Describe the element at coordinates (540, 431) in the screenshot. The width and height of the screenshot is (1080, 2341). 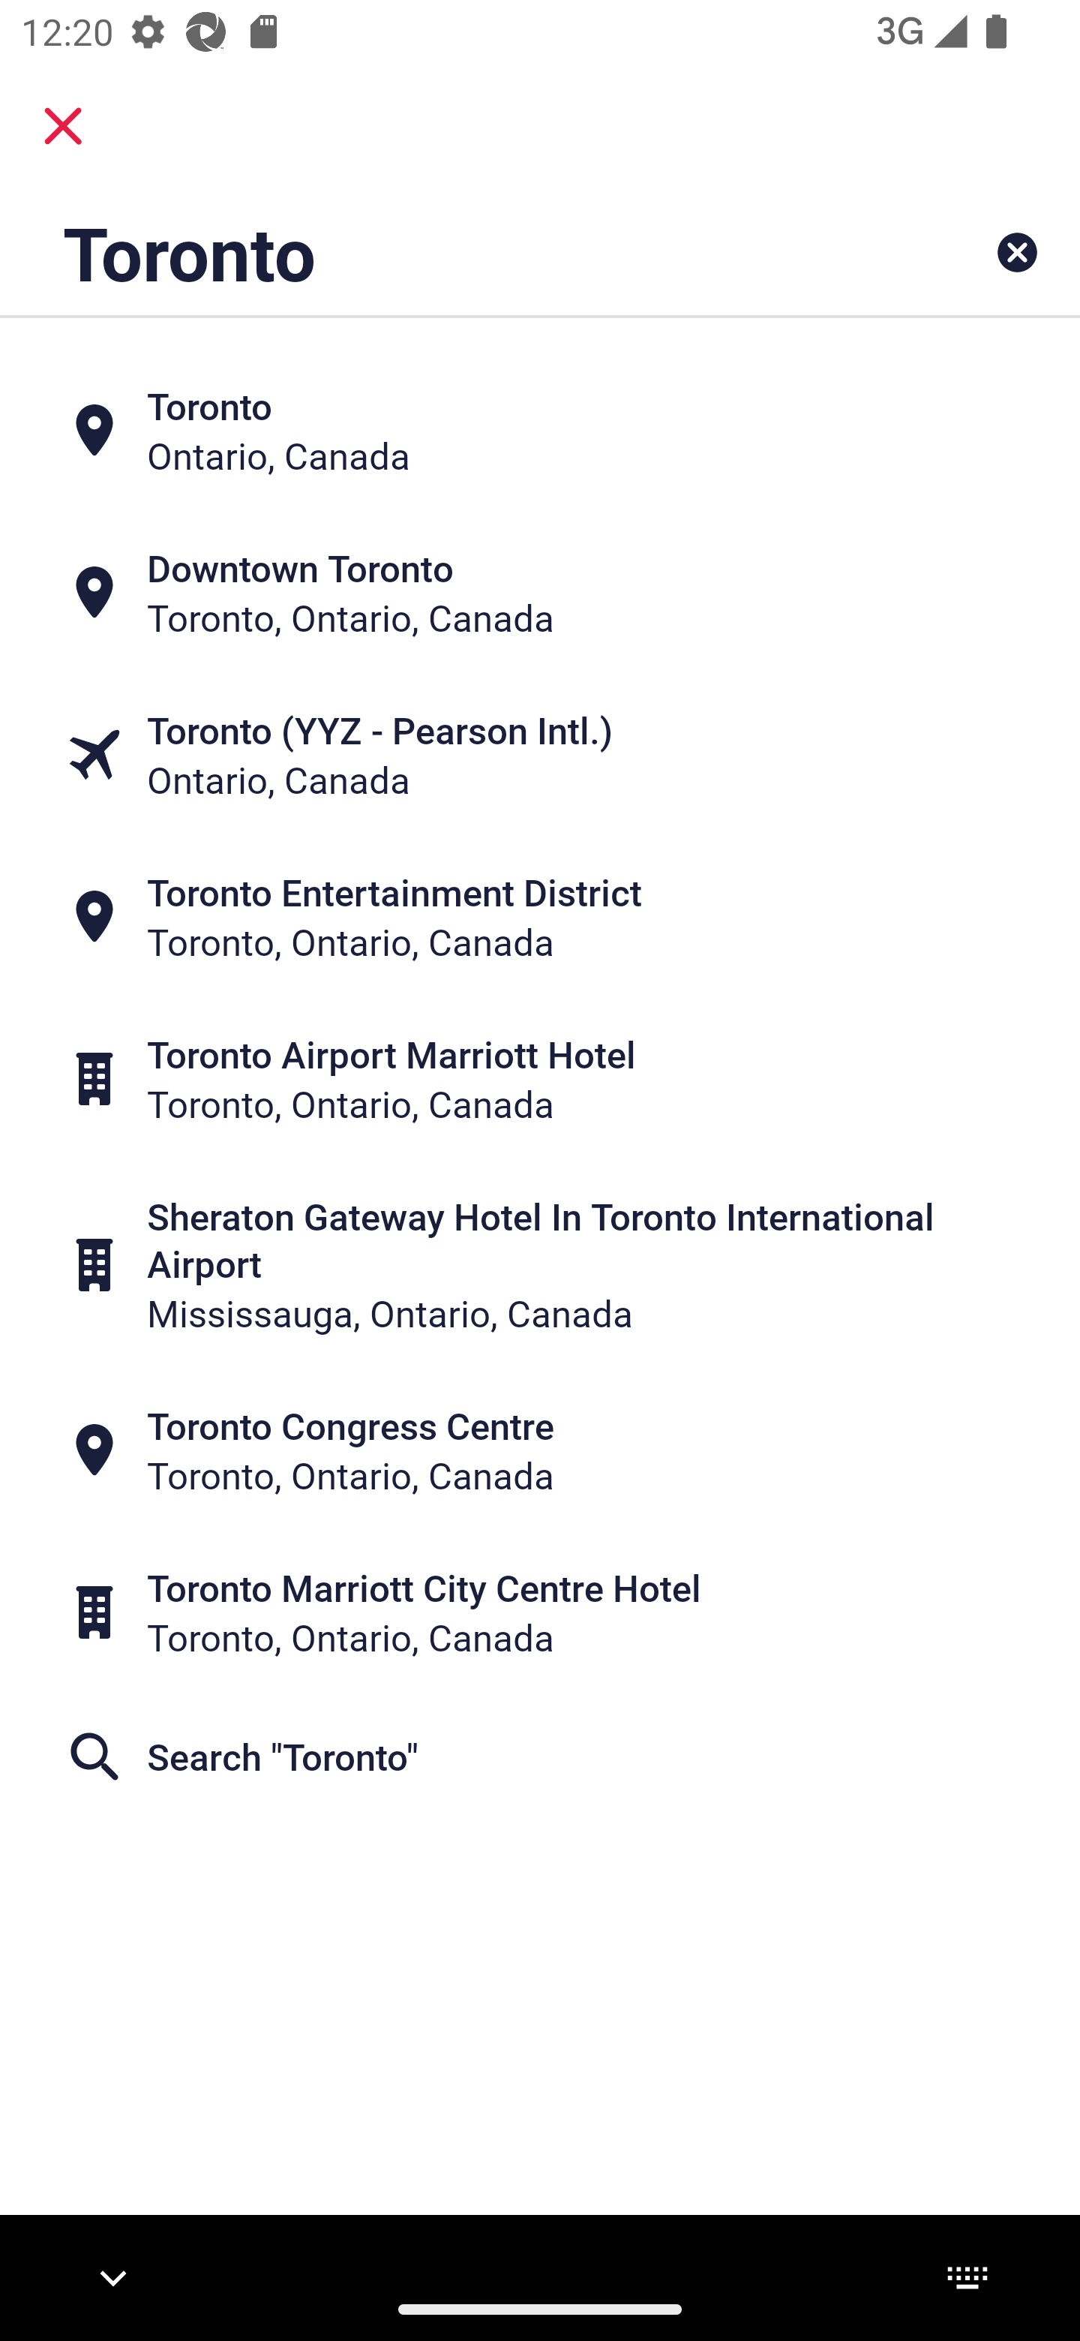
I see `Toronto Ontario, Canada` at that location.